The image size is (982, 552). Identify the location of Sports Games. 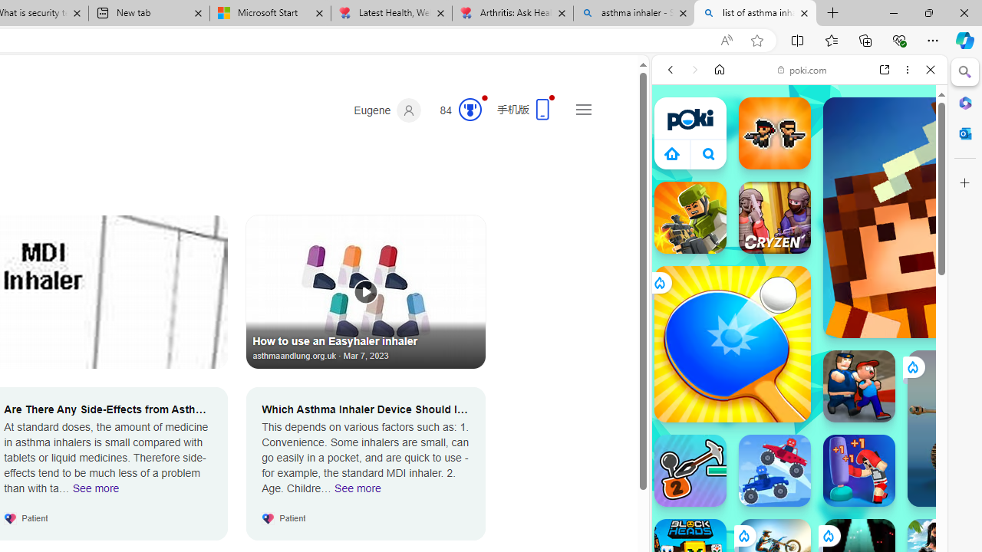
(799, 511).